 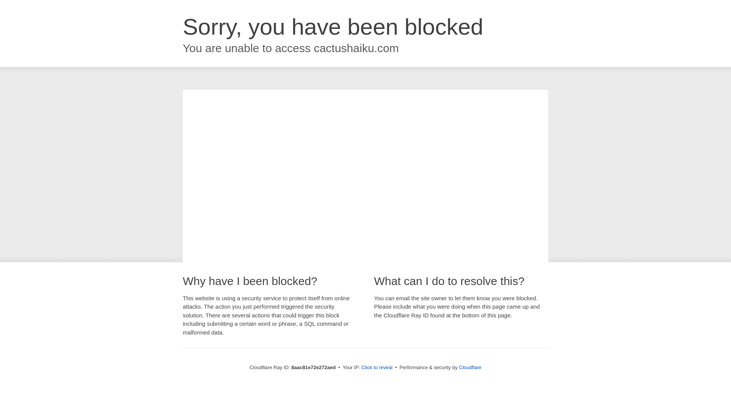 I want to click on Cloudflare, so click(x=470, y=367).